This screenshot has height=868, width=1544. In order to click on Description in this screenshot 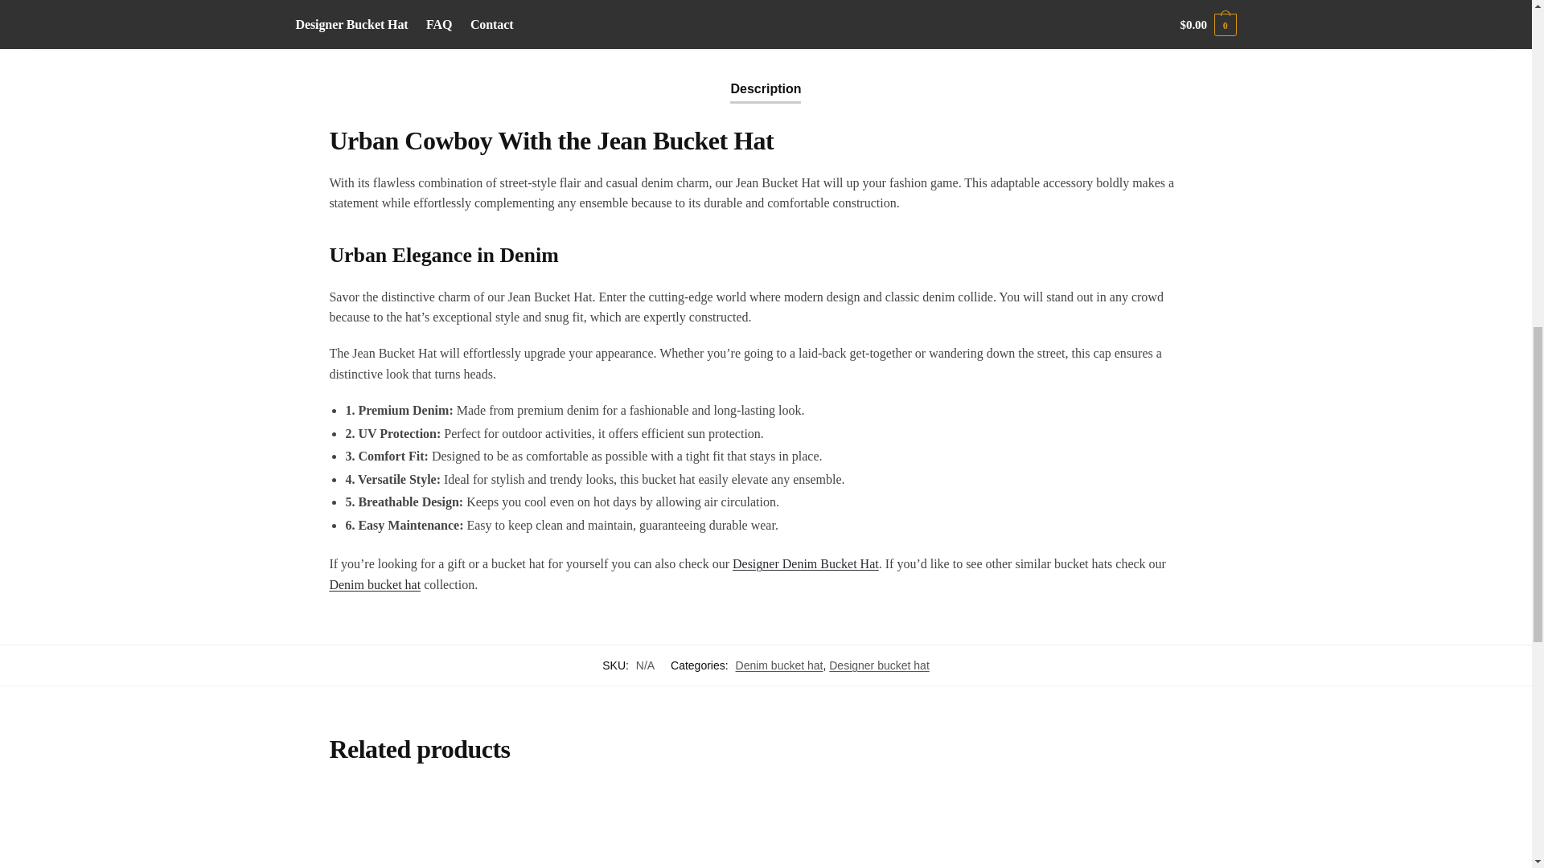, I will do `click(766, 76)`.